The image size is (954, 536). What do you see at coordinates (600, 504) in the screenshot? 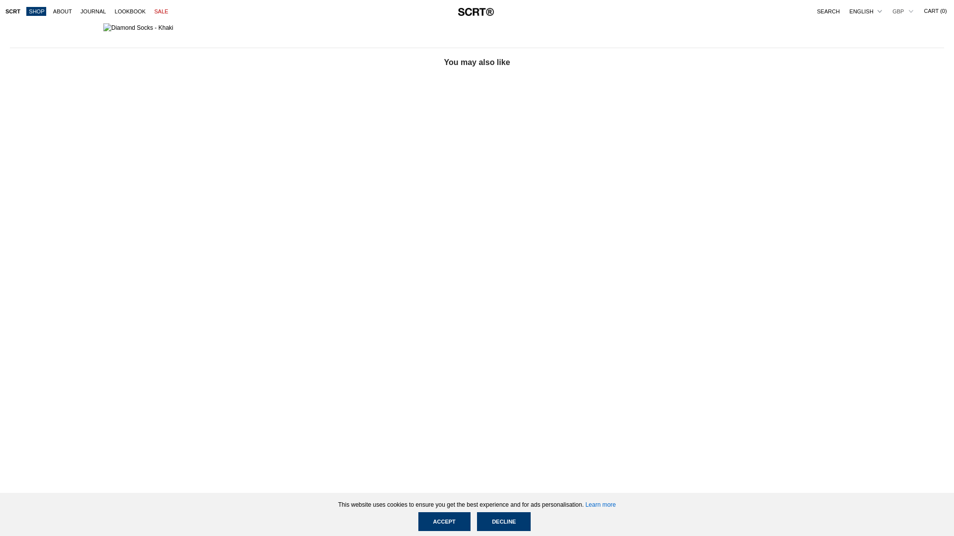
I see `Learn more` at bounding box center [600, 504].